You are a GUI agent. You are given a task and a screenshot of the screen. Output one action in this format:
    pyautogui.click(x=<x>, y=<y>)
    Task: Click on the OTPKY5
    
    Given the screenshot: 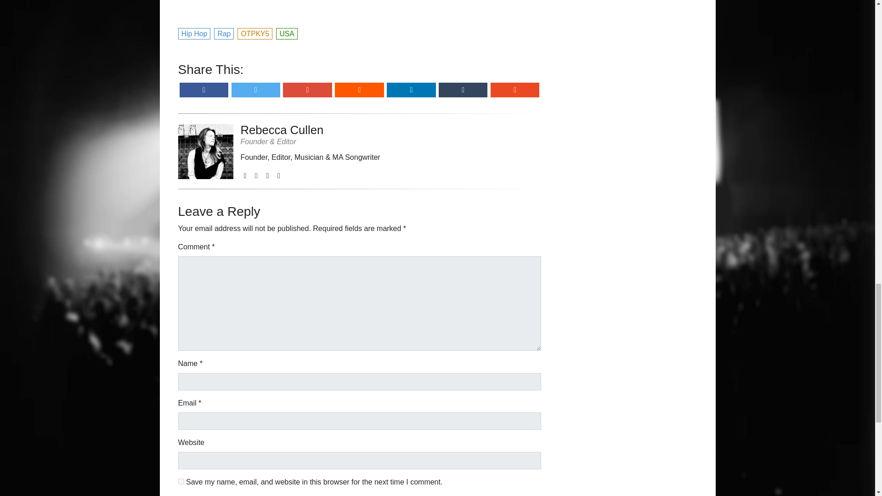 What is the action you would take?
    pyautogui.click(x=255, y=33)
    